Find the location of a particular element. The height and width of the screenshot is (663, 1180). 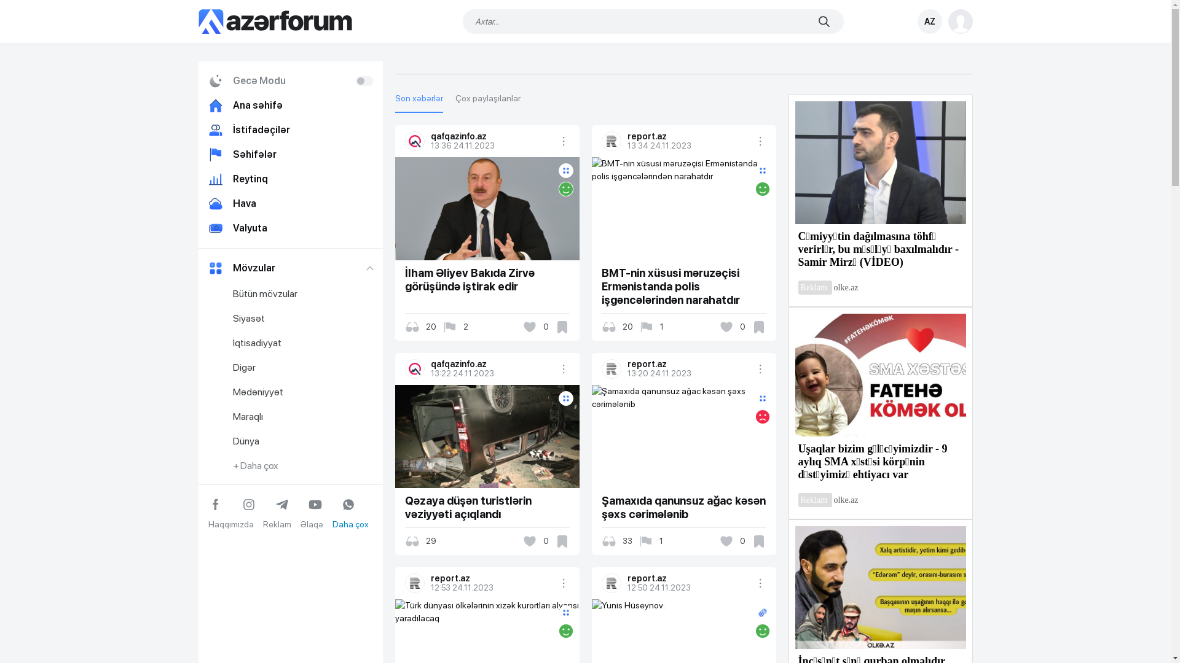

report.az is located at coordinates (611, 141).